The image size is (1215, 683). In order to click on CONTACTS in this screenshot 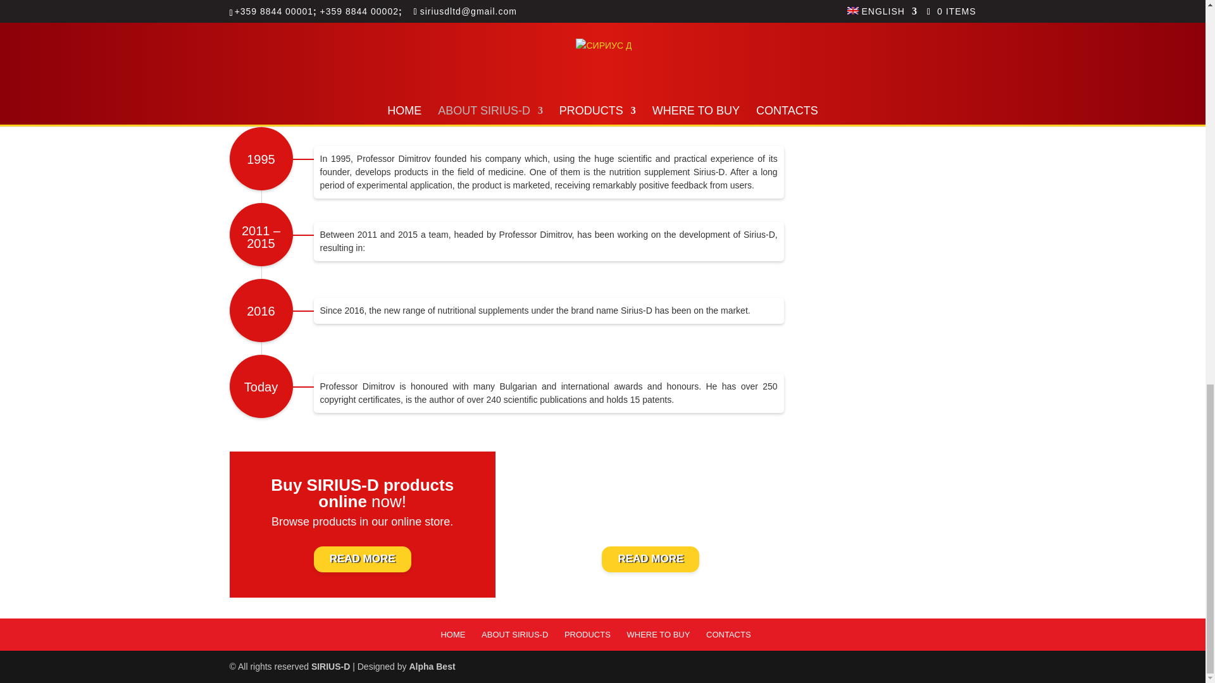, I will do `click(728, 634)`.